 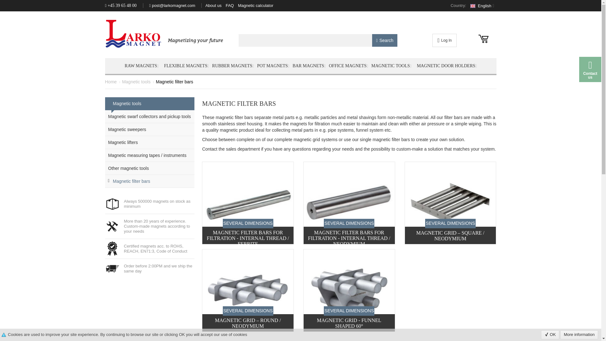 What do you see at coordinates (230, 6) in the screenshot?
I see `FAQ` at bounding box center [230, 6].